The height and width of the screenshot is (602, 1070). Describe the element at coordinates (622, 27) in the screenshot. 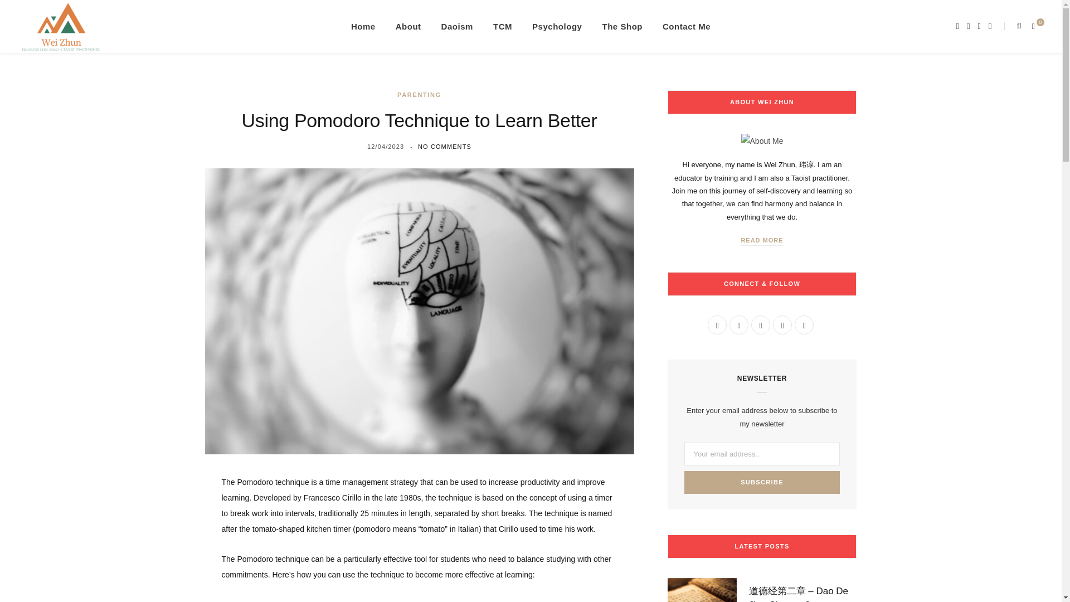

I see `The Shop` at that location.